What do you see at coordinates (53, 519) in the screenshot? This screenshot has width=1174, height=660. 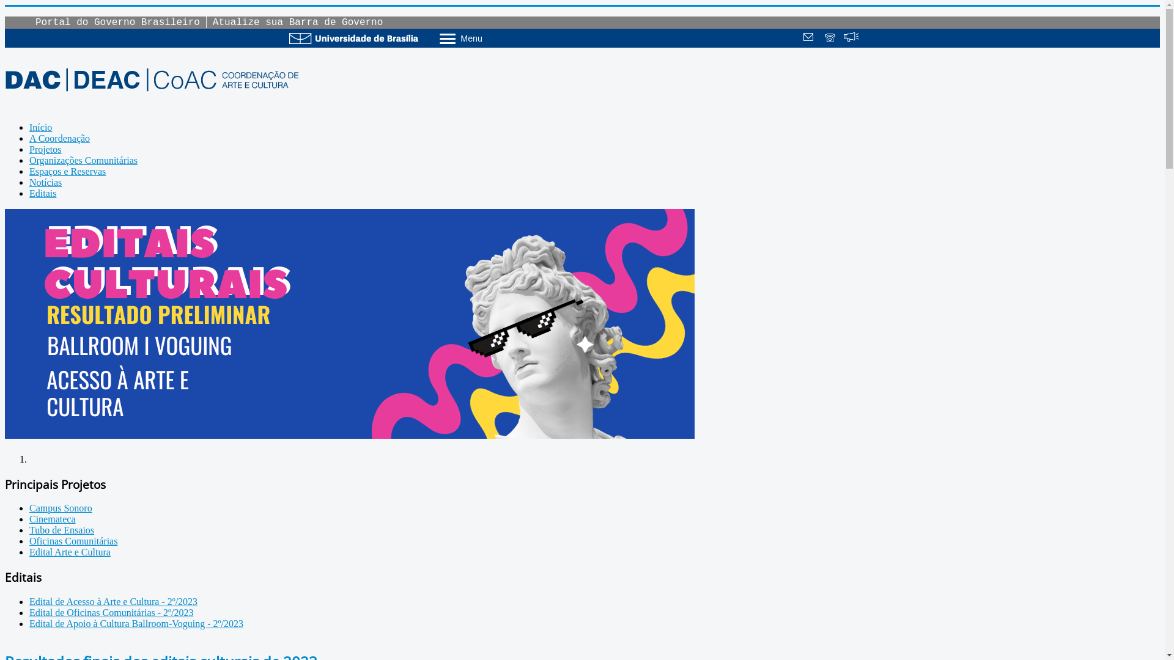 I see `Cinemateca` at bounding box center [53, 519].